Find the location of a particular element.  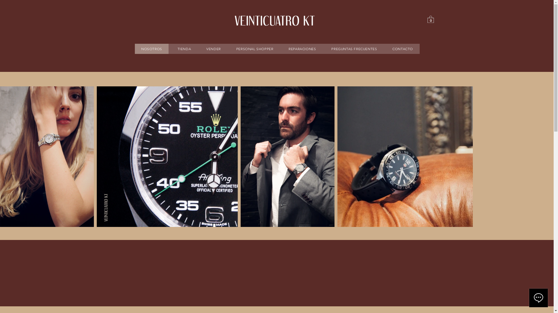

PERSONAL SHOPPER is located at coordinates (255, 49).